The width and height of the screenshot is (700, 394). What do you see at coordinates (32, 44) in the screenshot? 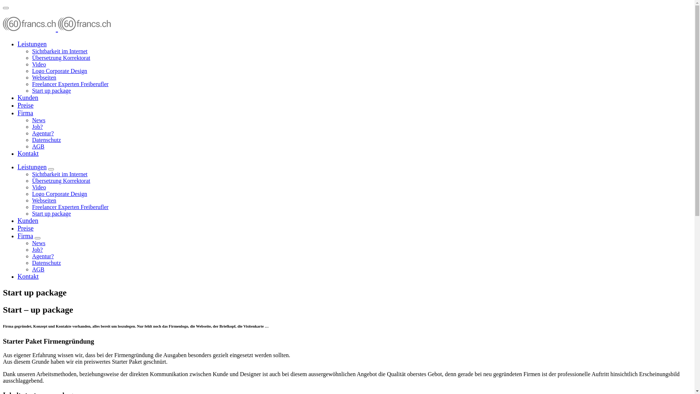
I see `Leistungen` at bounding box center [32, 44].